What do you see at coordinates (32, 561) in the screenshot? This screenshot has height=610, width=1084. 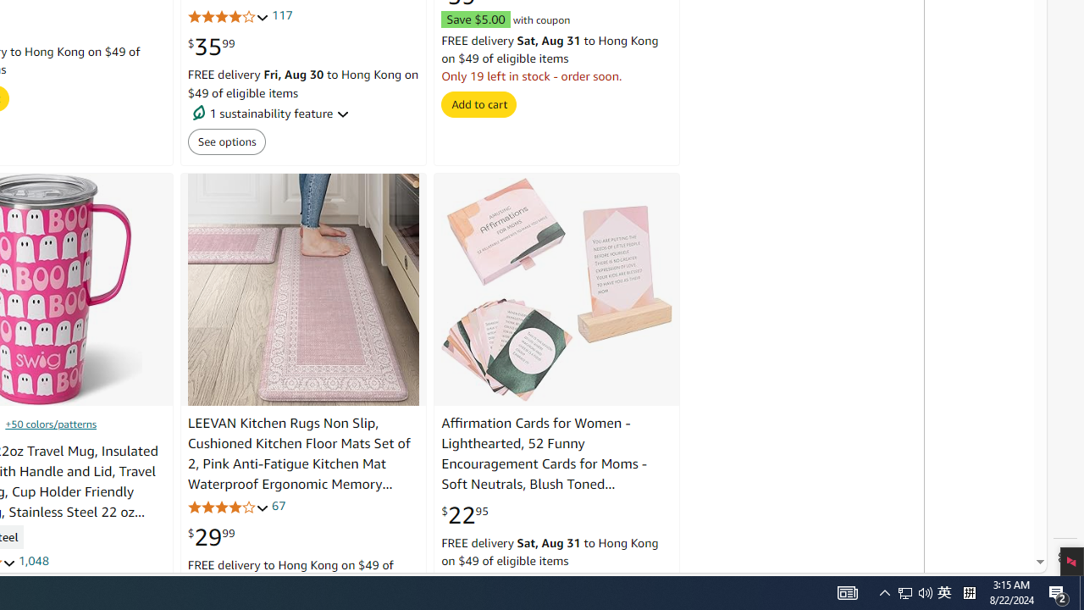 I see `1,048` at bounding box center [32, 561].